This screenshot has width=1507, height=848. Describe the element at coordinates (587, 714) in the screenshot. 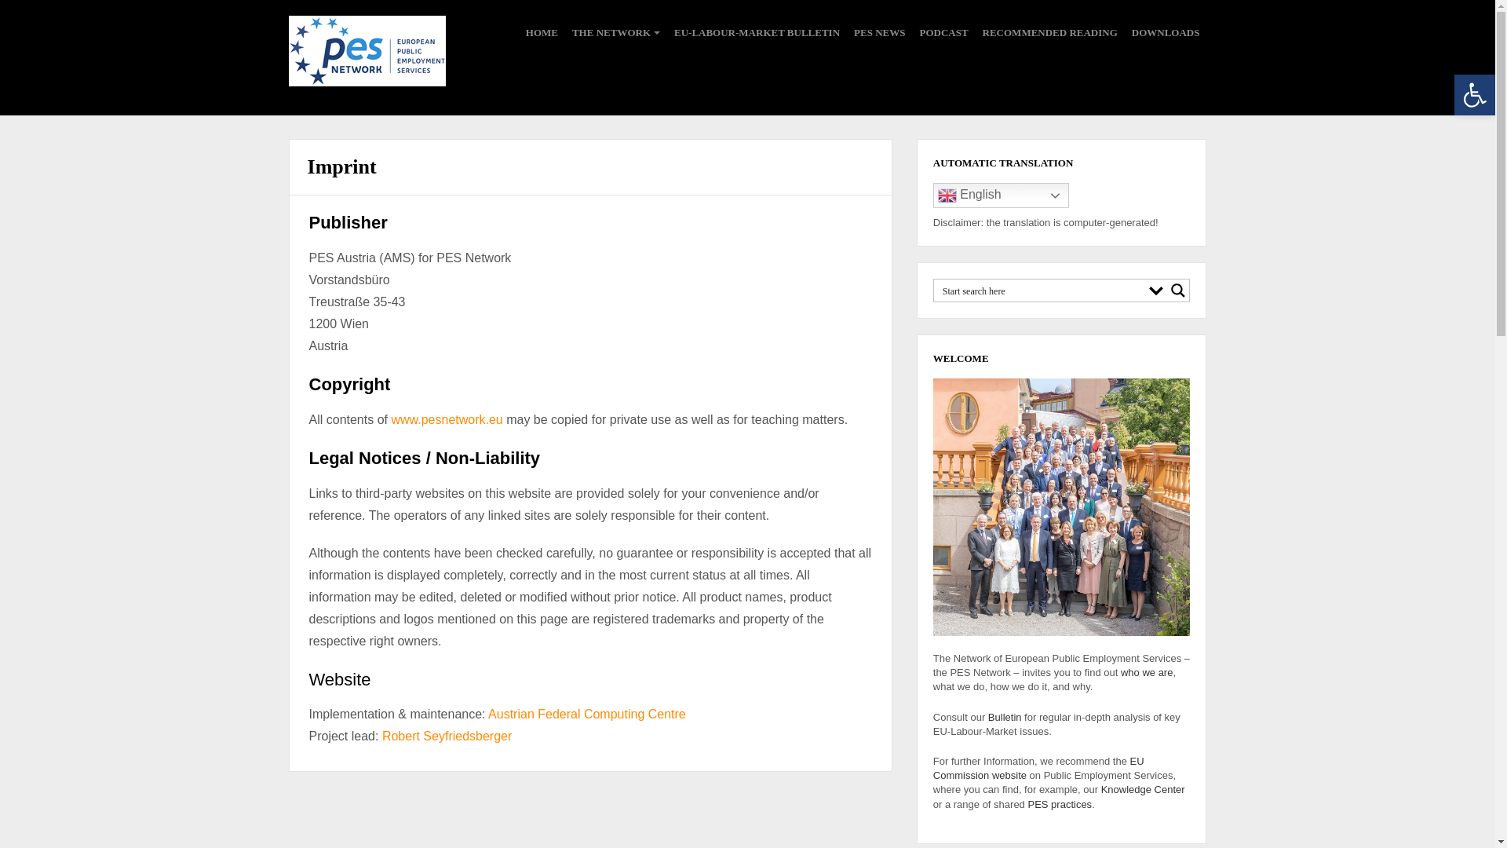

I see `Austrian Federal Computing Centre` at that location.